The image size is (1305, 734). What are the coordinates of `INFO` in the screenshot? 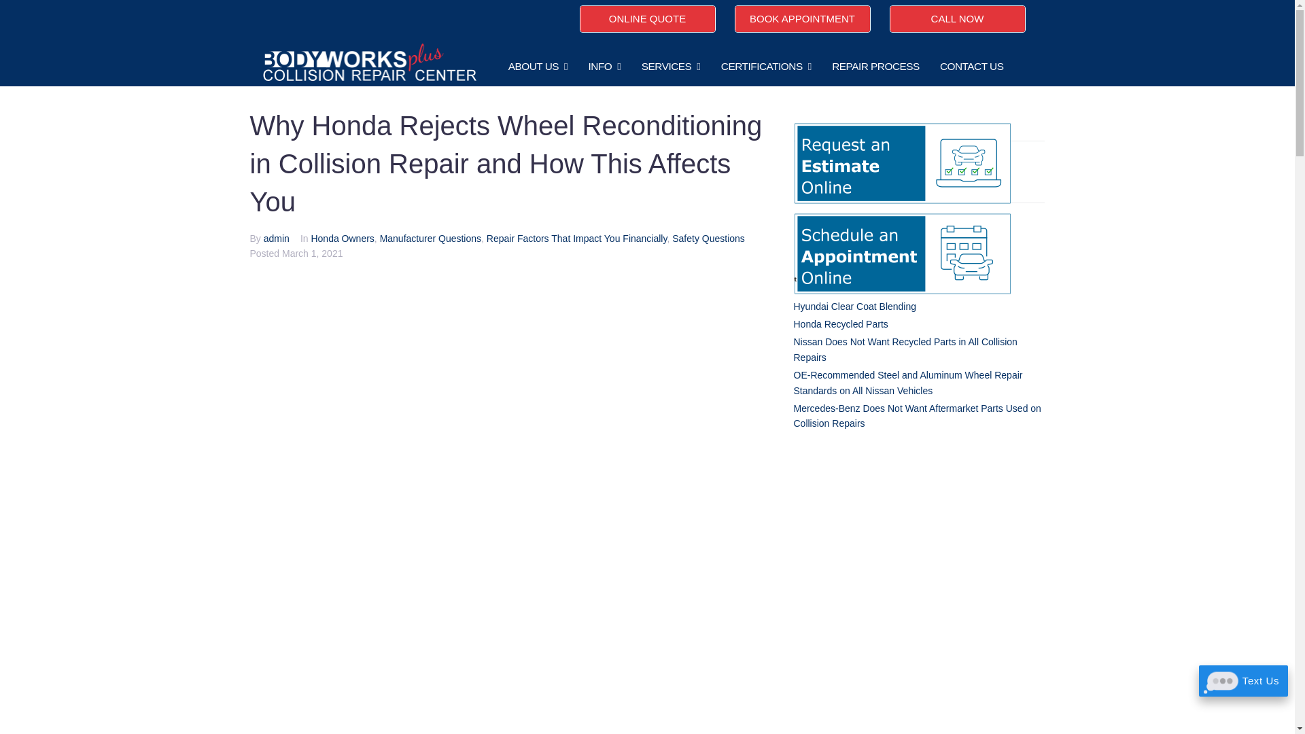 It's located at (605, 67).